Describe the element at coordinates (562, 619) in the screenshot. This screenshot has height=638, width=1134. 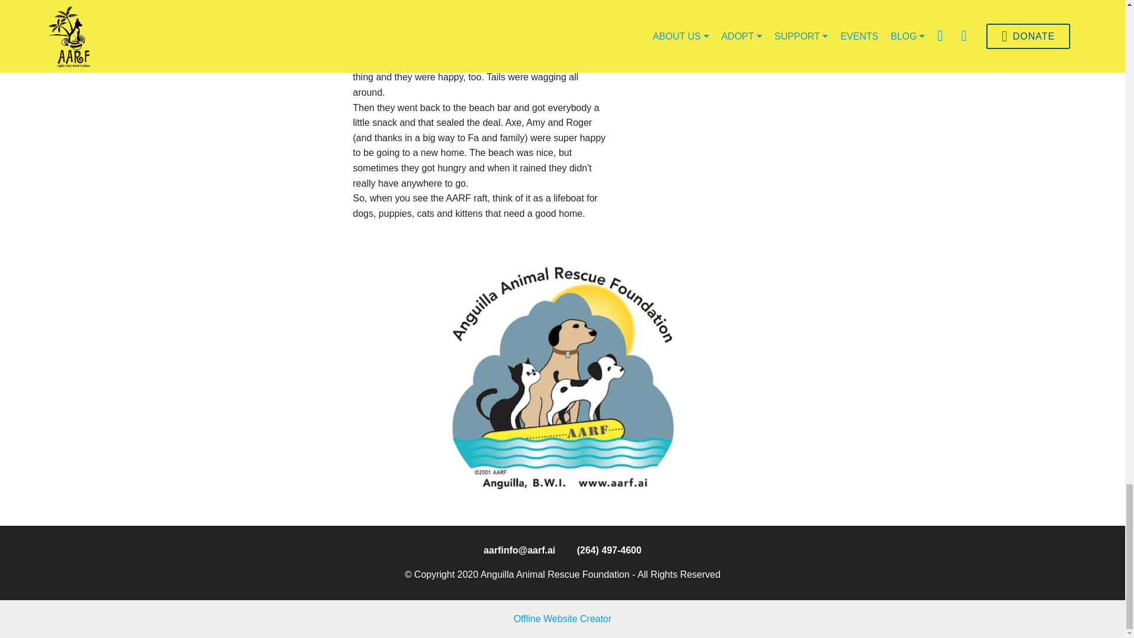
I see `Offline Website Creator` at that location.